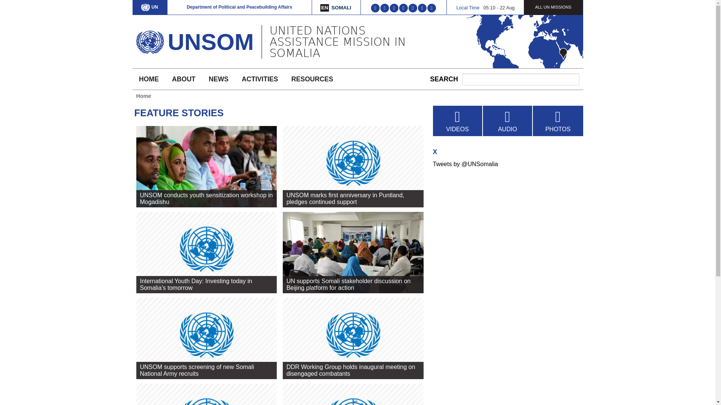  What do you see at coordinates (218, 79) in the screenshot?
I see `NEWS` at bounding box center [218, 79].